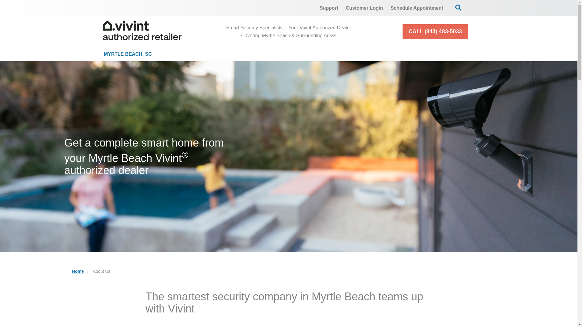 This screenshot has width=582, height=327. Describe the element at coordinates (205, 54) in the screenshot. I see `Home Security` at that location.